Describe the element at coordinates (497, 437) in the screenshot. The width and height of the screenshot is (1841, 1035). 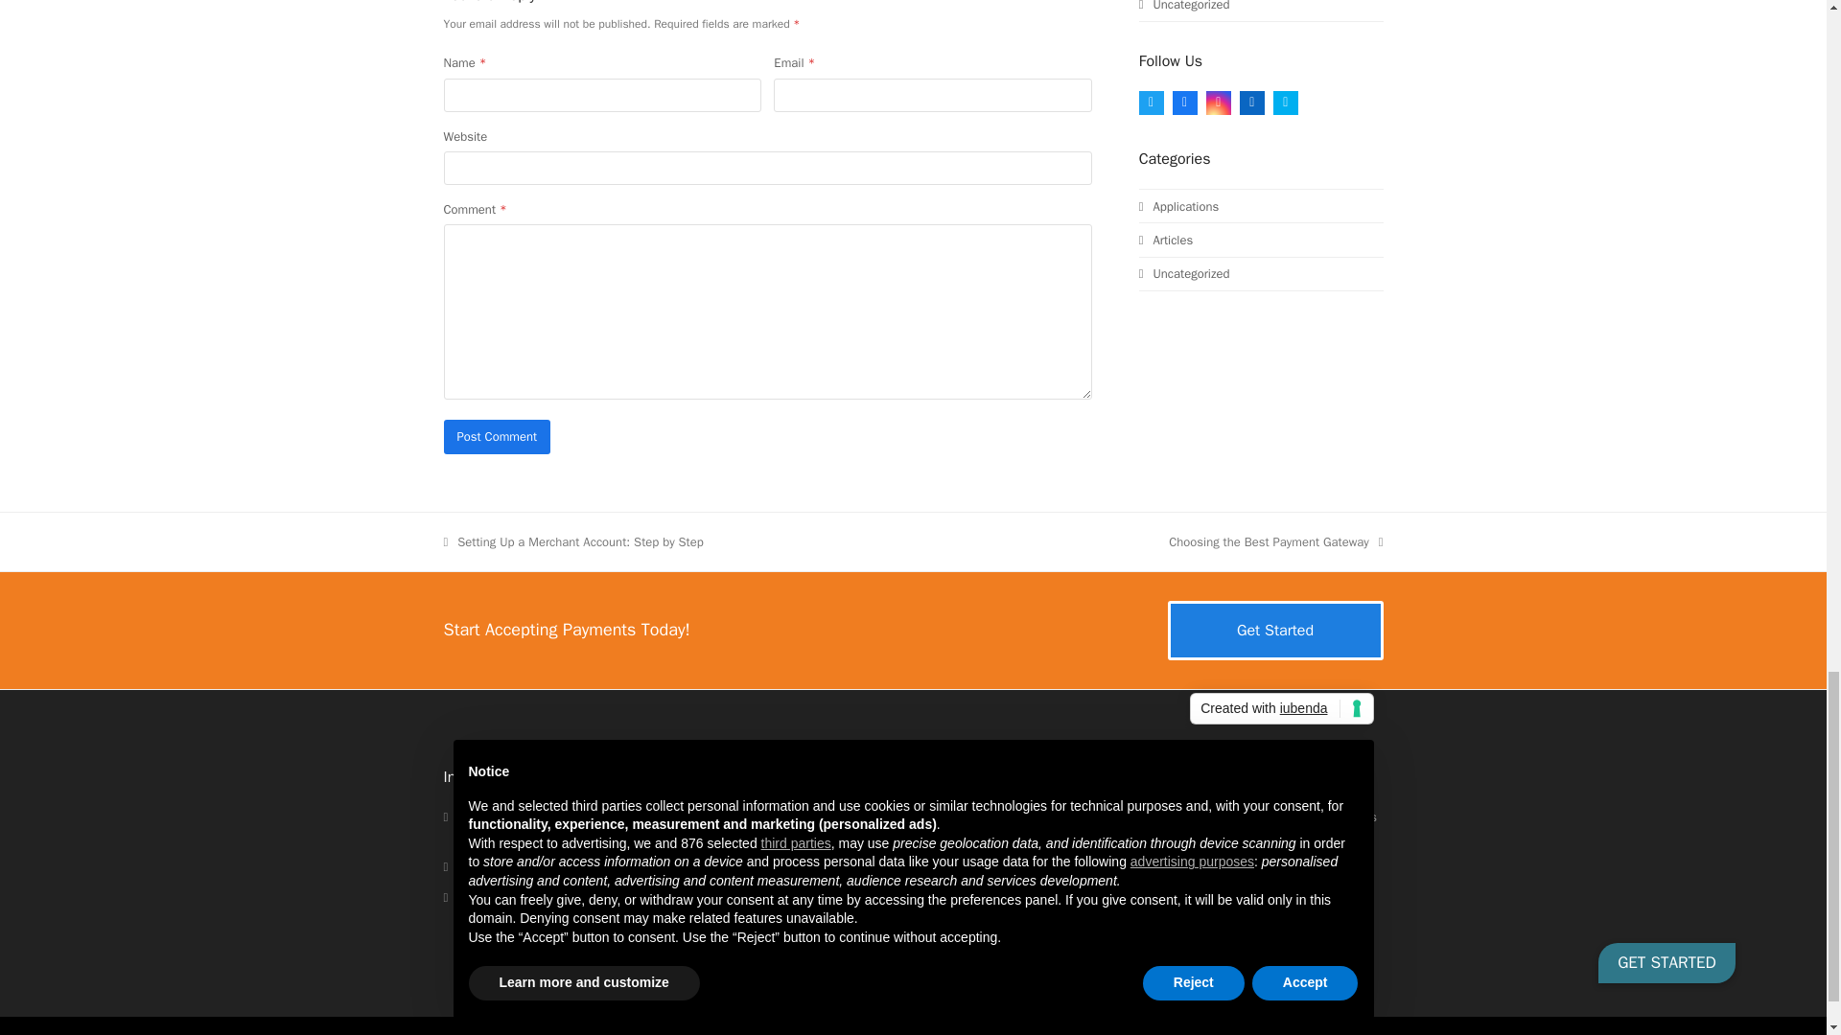
I see `Post Comment` at that location.